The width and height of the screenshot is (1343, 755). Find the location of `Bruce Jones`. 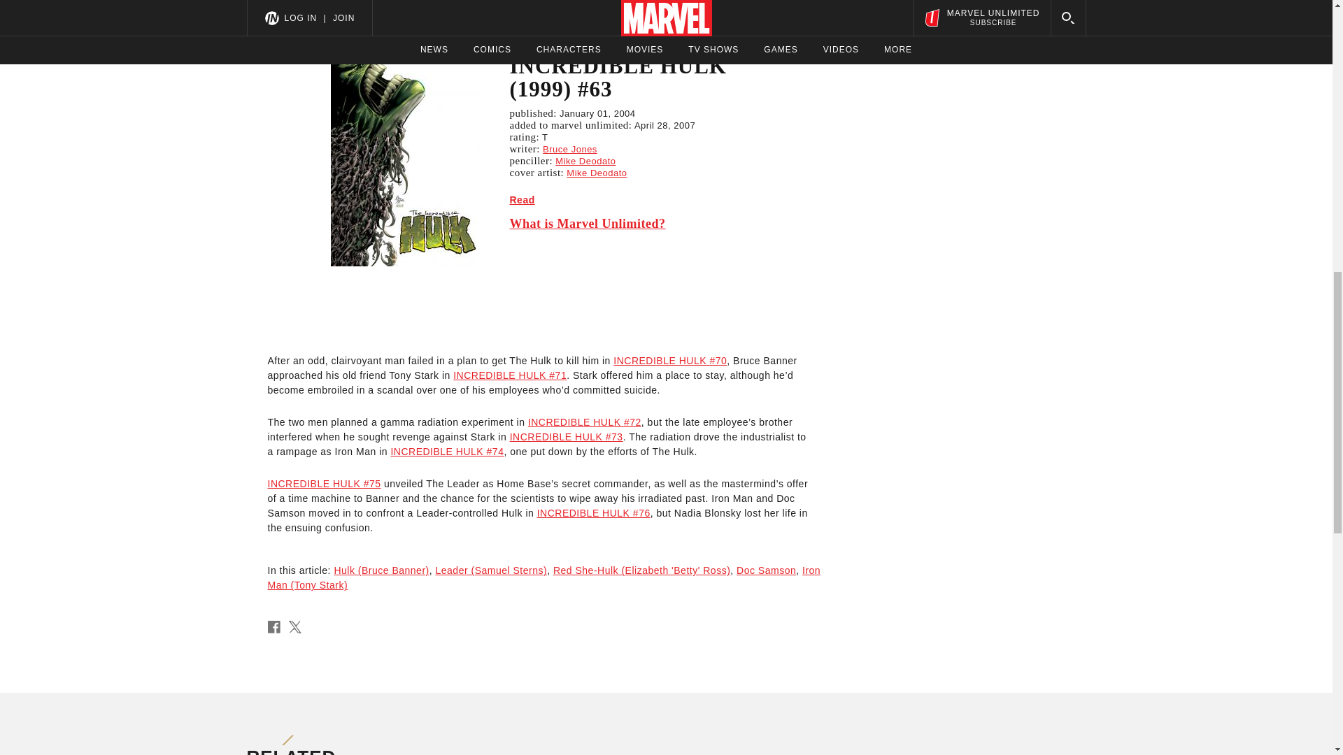

Bruce Jones is located at coordinates (569, 150).